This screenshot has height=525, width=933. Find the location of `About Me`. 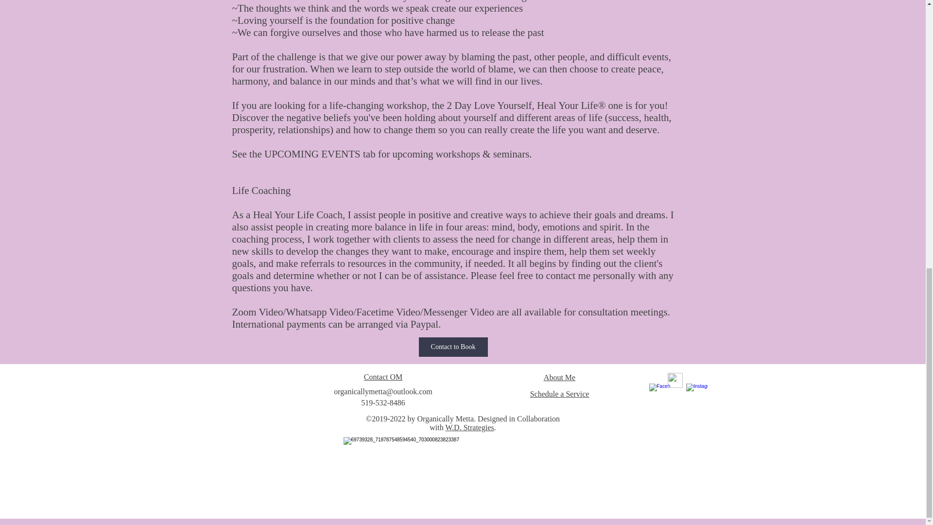

About Me is located at coordinates (560, 377).